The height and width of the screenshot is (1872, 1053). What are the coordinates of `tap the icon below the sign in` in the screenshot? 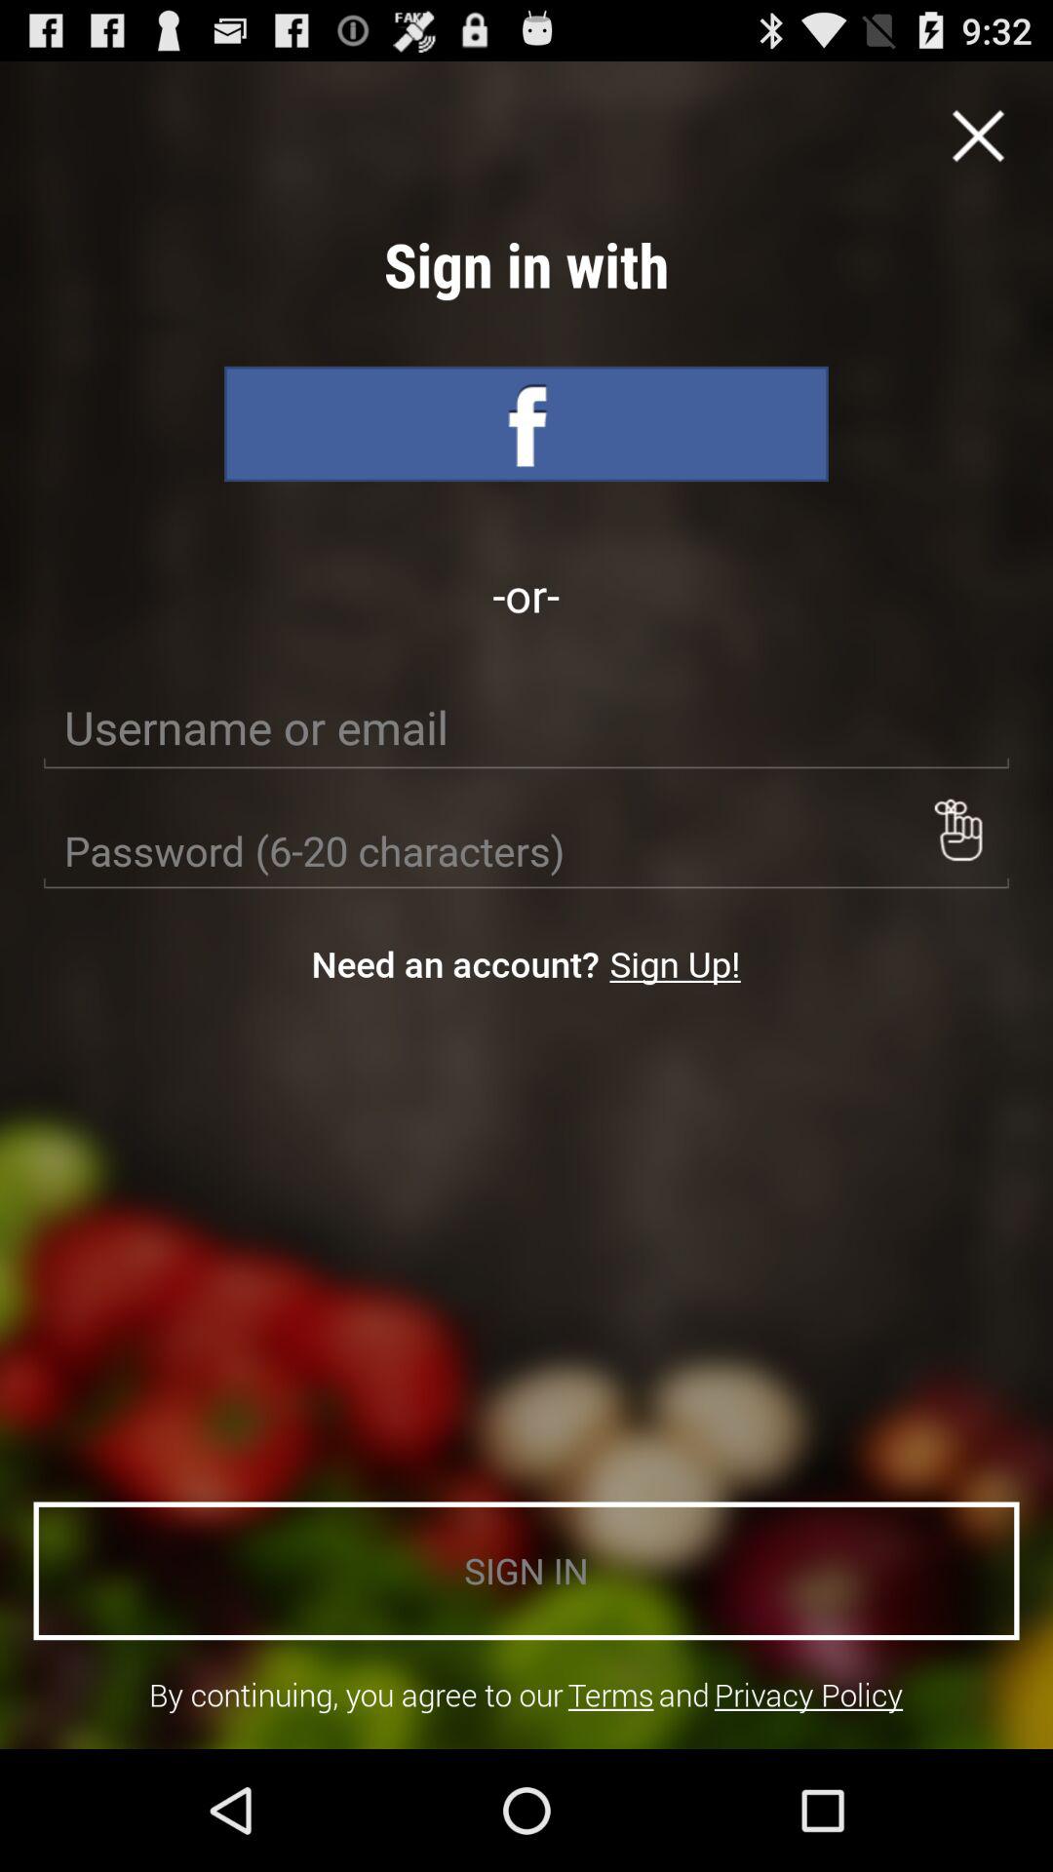 It's located at (808, 1695).